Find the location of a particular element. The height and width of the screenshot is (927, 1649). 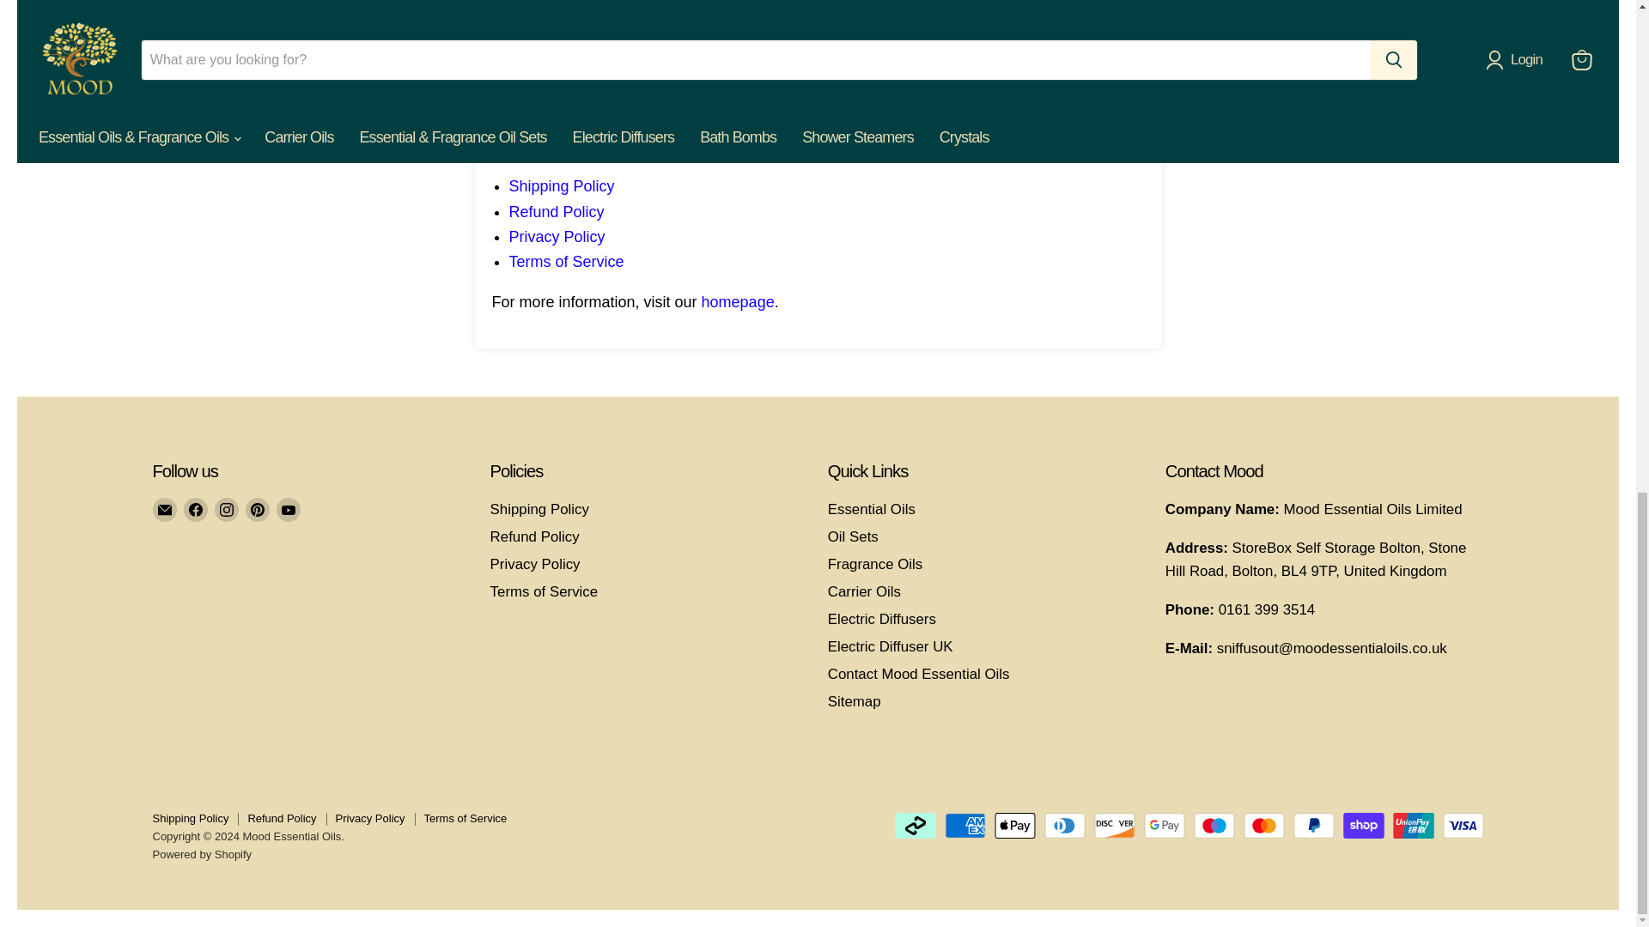

Email is located at coordinates (165, 510).